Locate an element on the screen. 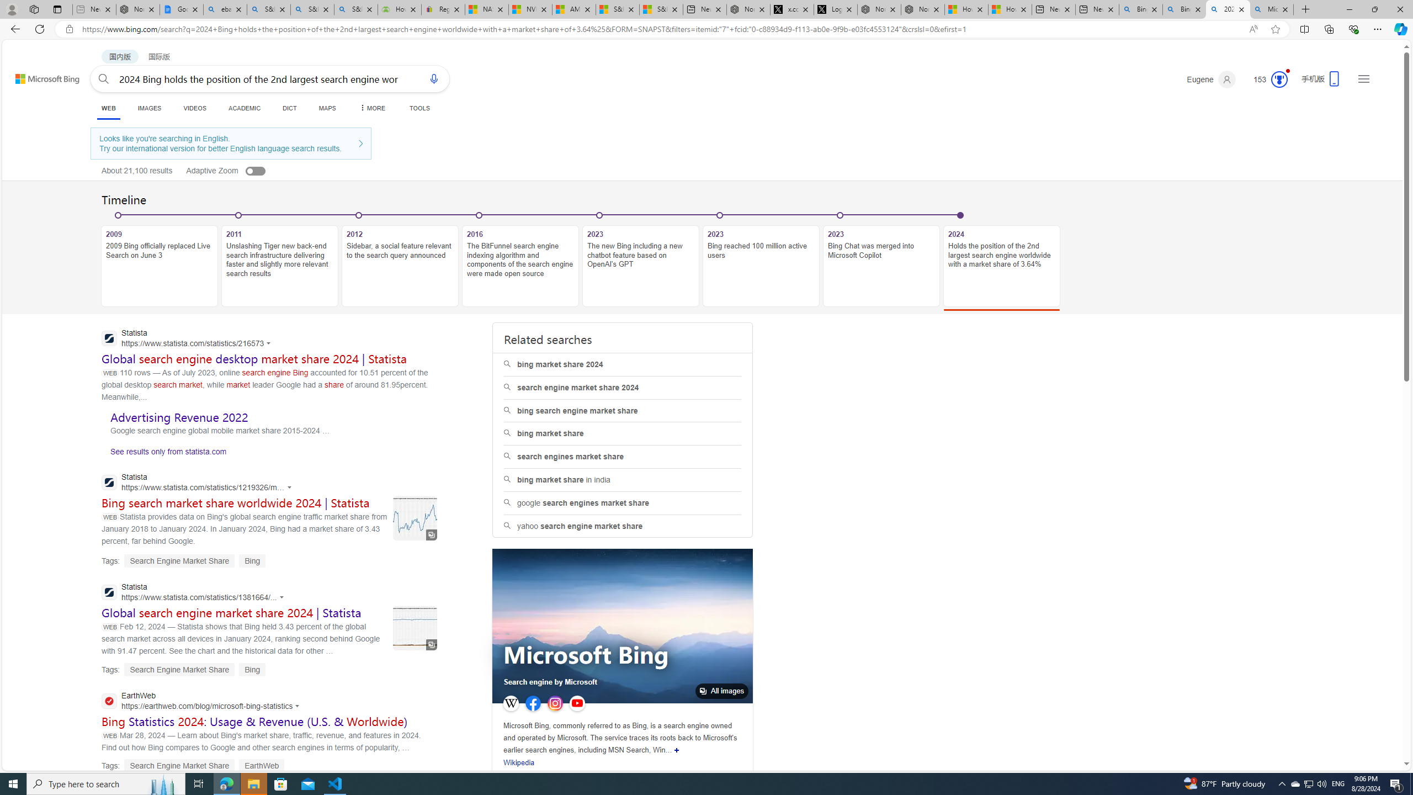 The width and height of the screenshot is (1413, 795). Microsoft Bing is located at coordinates (585, 657).